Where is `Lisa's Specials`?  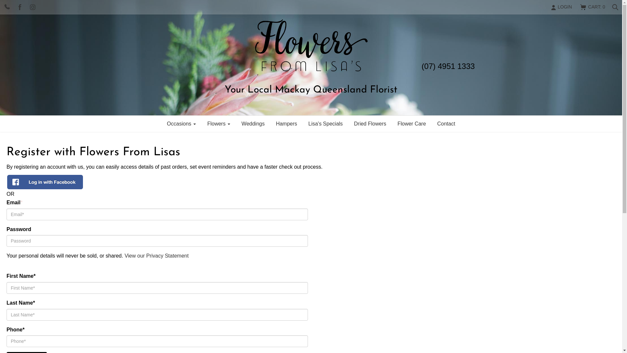 Lisa's Specials is located at coordinates (325, 124).